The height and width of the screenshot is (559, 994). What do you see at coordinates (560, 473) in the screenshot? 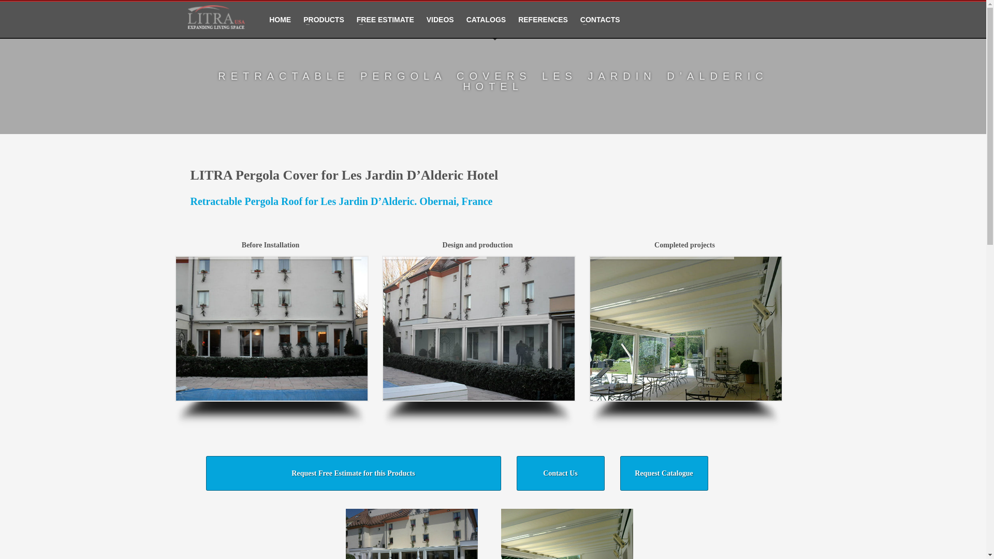
I see `Contact Us` at bounding box center [560, 473].